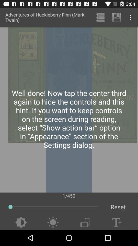  Describe the element at coordinates (85, 222) in the screenshot. I see `switch phone orientation` at that location.